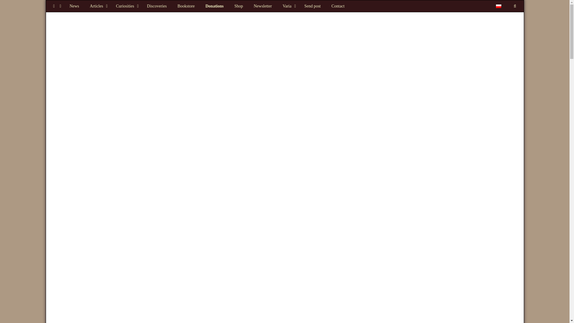  What do you see at coordinates (288, 6) in the screenshot?
I see `Other matters related to website` at bounding box center [288, 6].